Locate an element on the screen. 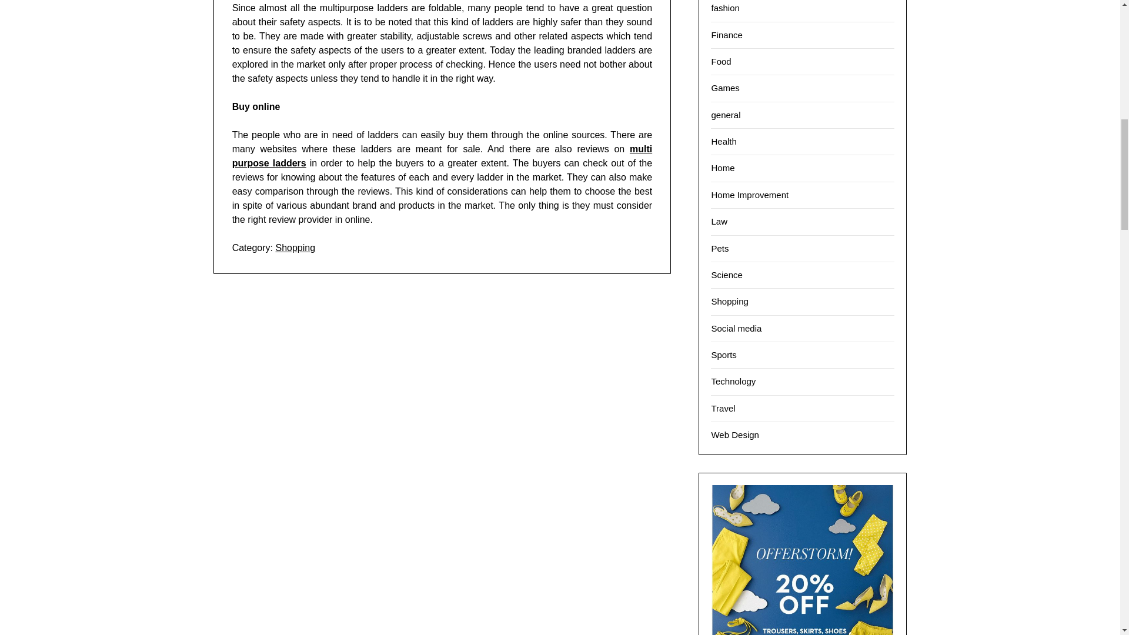 The width and height of the screenshot is (1129, 635). fashion is located at coordinates (725, 8).